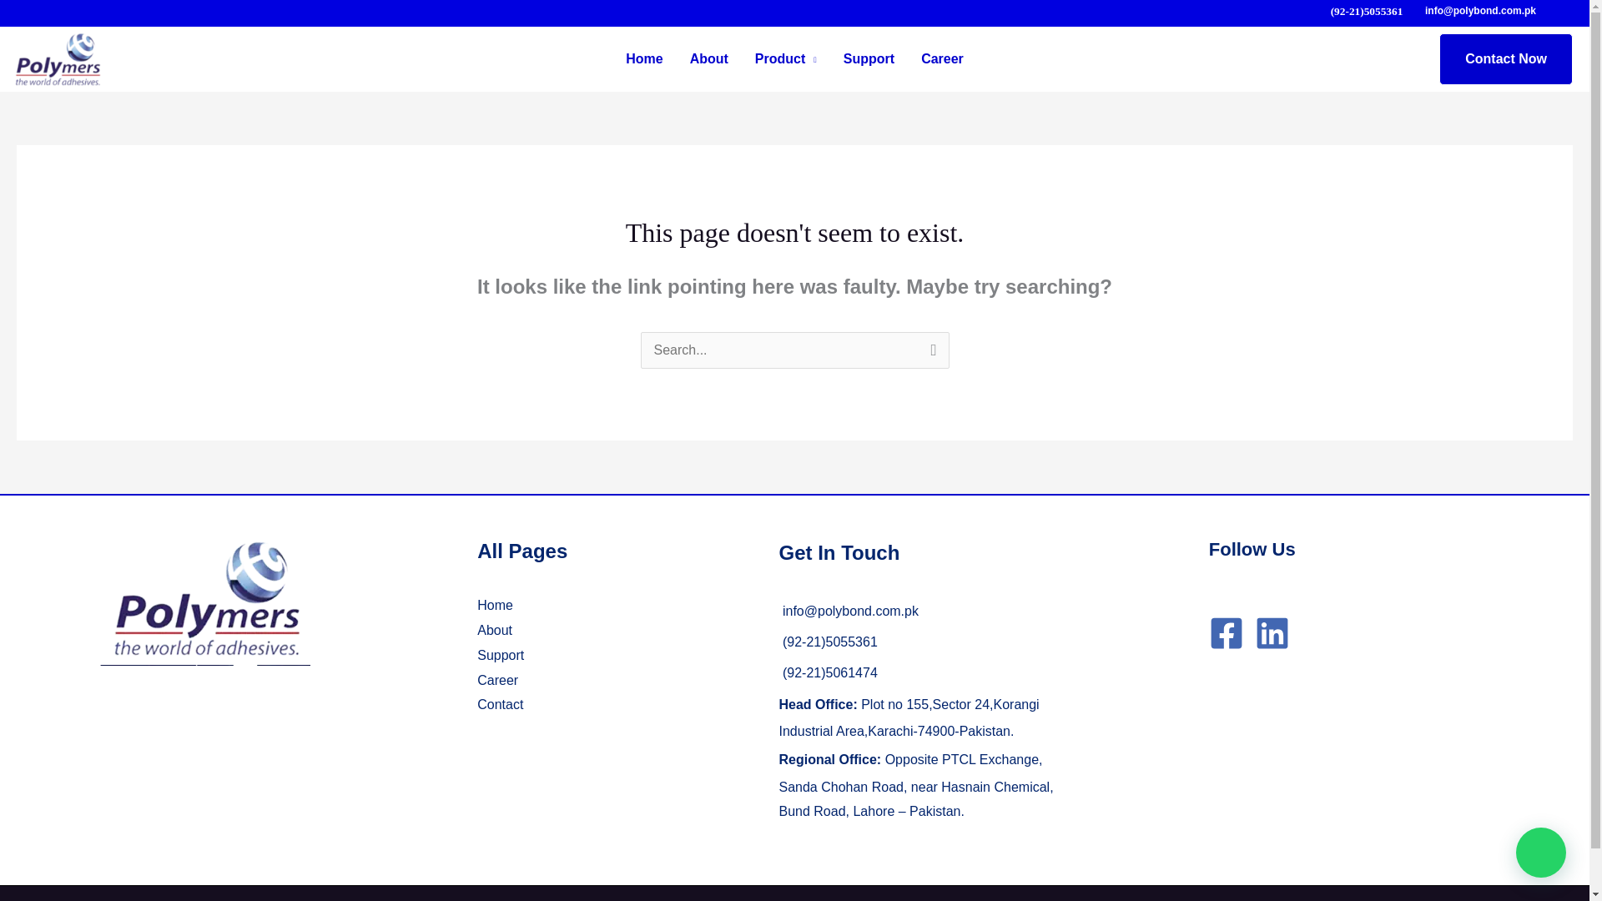 The height and width of the screenshot is (901, 1602). I want to click on About, so click(708, 59).